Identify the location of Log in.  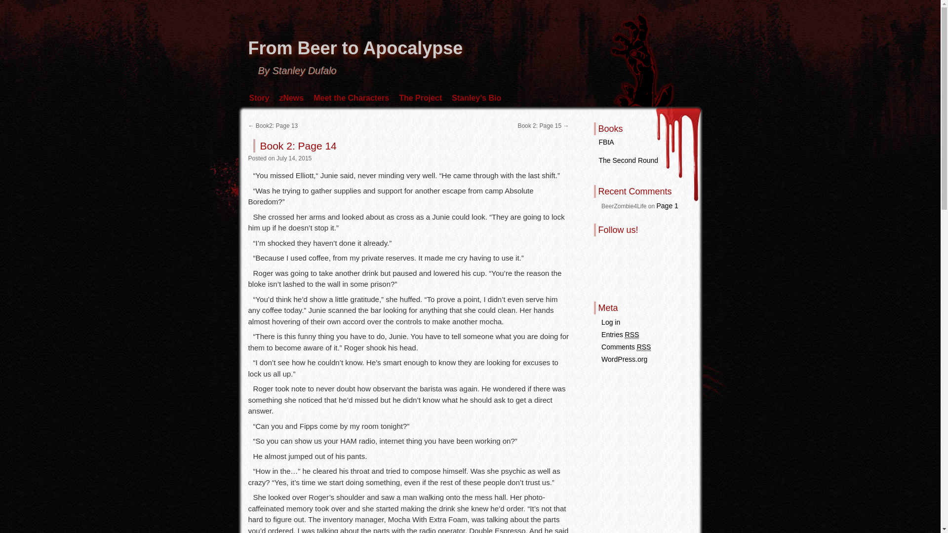
(610, 322).